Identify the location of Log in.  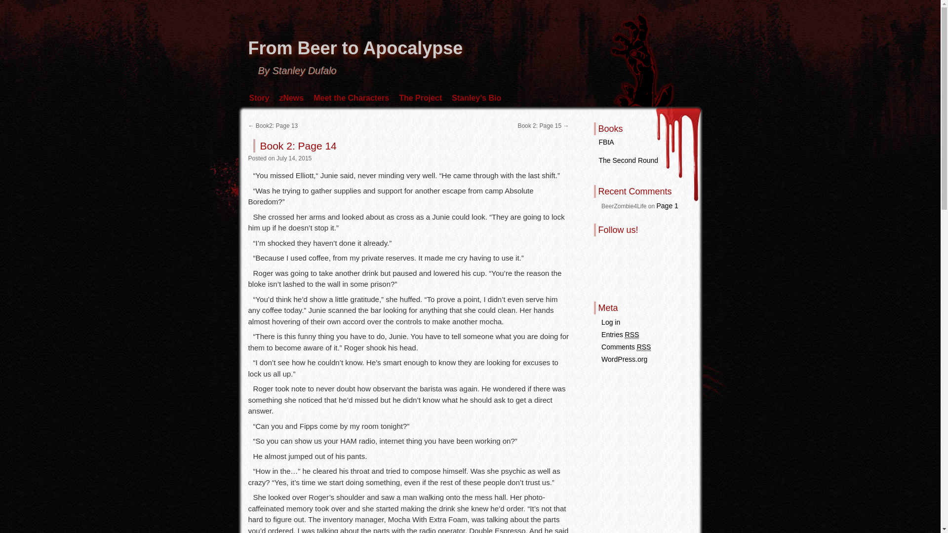
(610, 322).